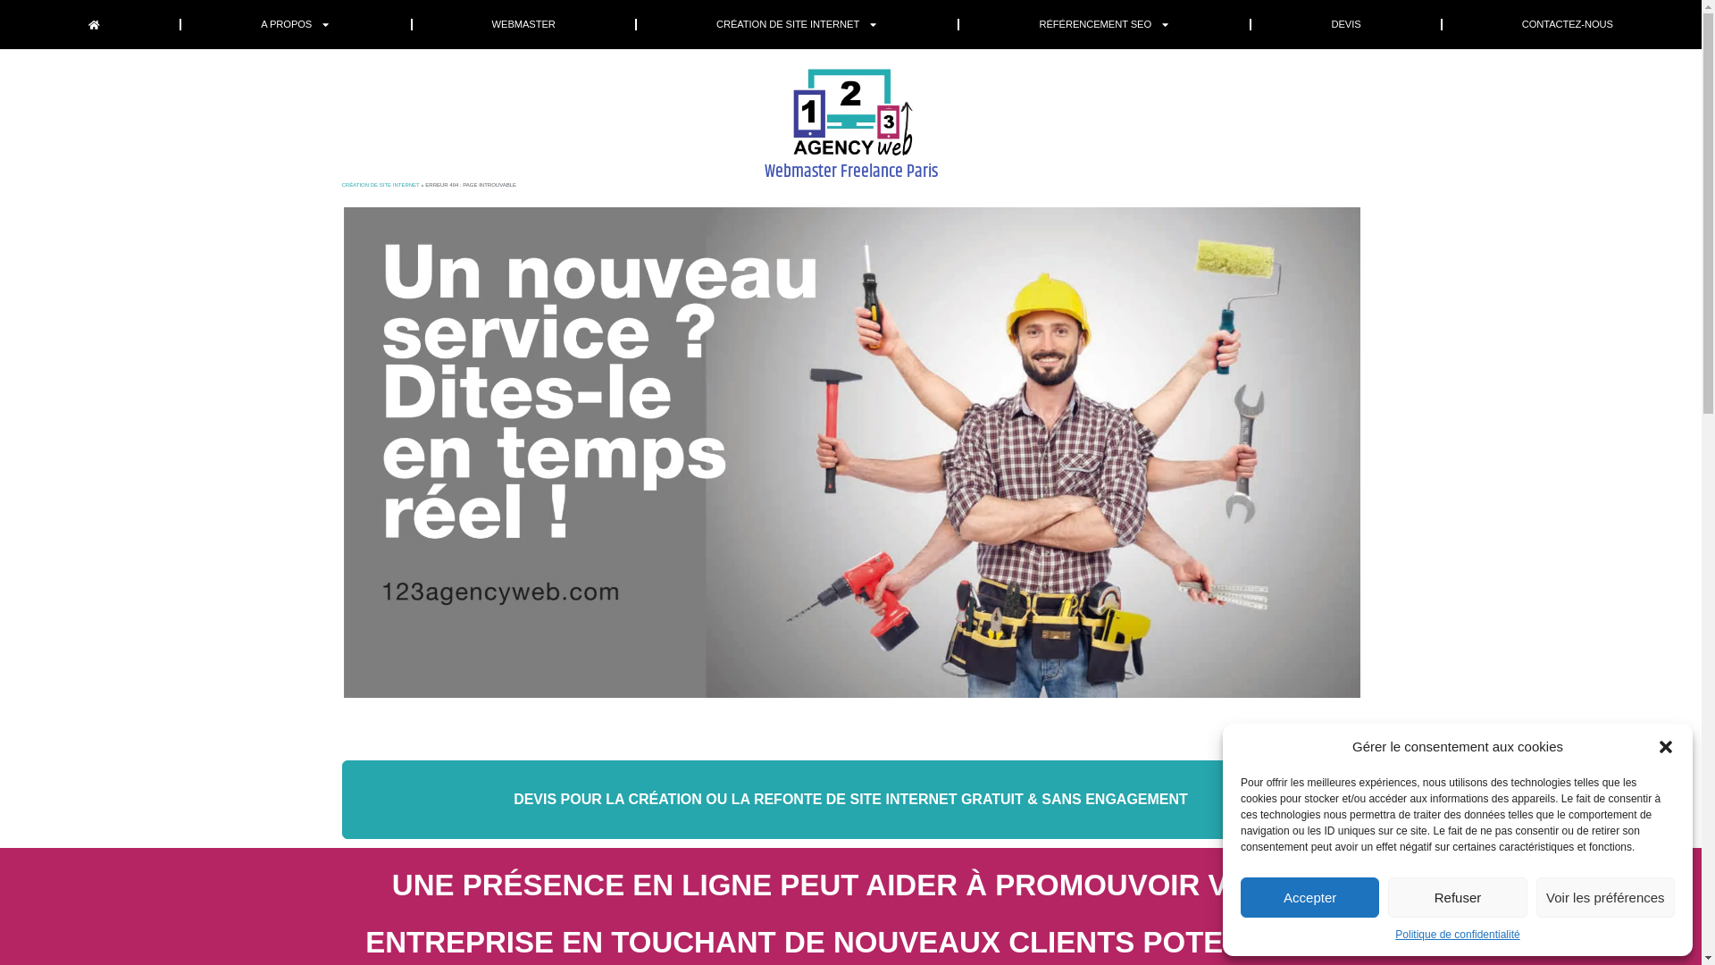 This screenshot has width=1715, height=965. I want to click on WEBMASTER, so click(523, 25).